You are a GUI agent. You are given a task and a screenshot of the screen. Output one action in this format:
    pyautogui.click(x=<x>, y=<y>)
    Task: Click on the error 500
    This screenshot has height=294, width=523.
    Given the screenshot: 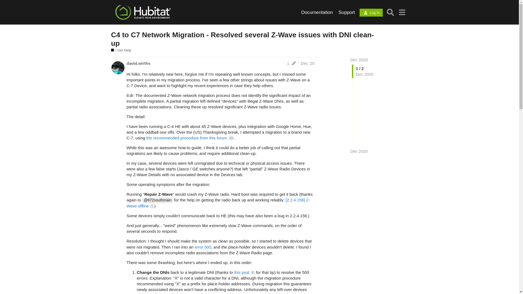 What is the action you would take?
    pyautogui.click(x=203, y=247)
    